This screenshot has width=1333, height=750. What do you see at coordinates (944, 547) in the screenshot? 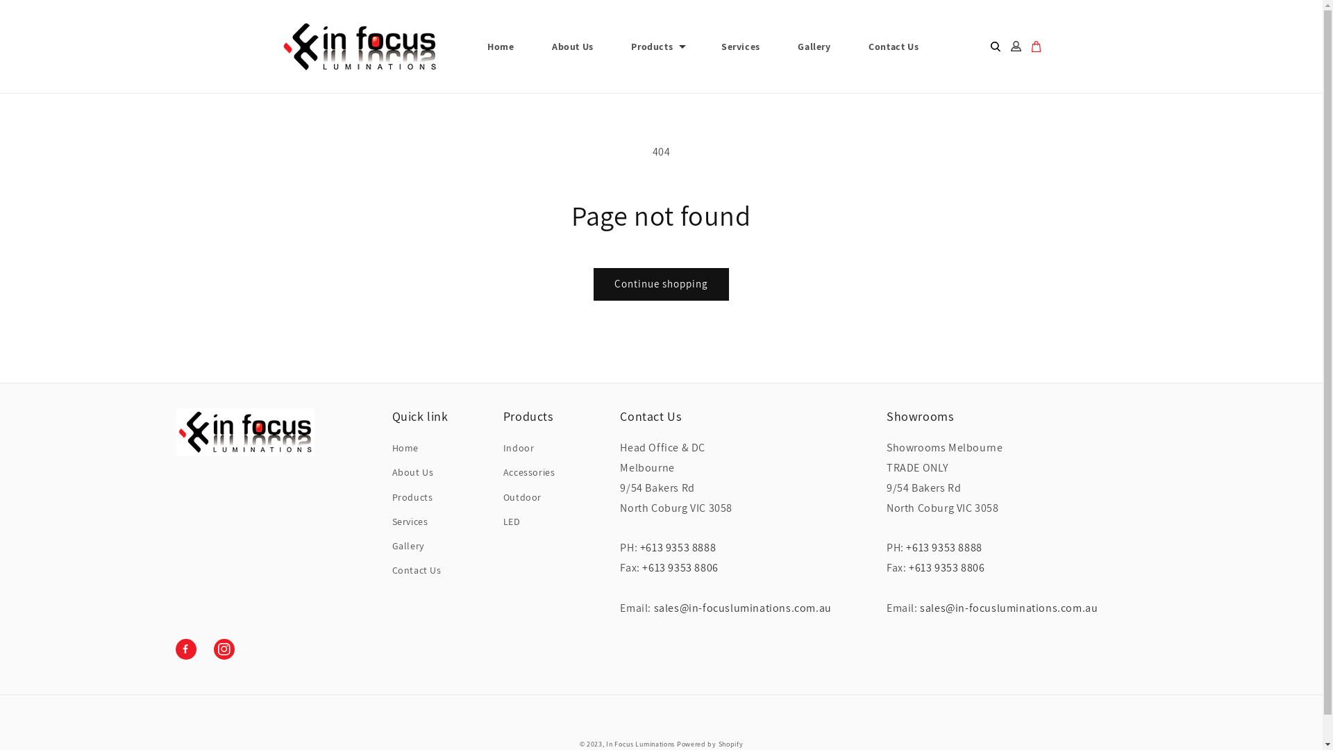
I see `+613 9353 8888` at bounding box center [944, 547].